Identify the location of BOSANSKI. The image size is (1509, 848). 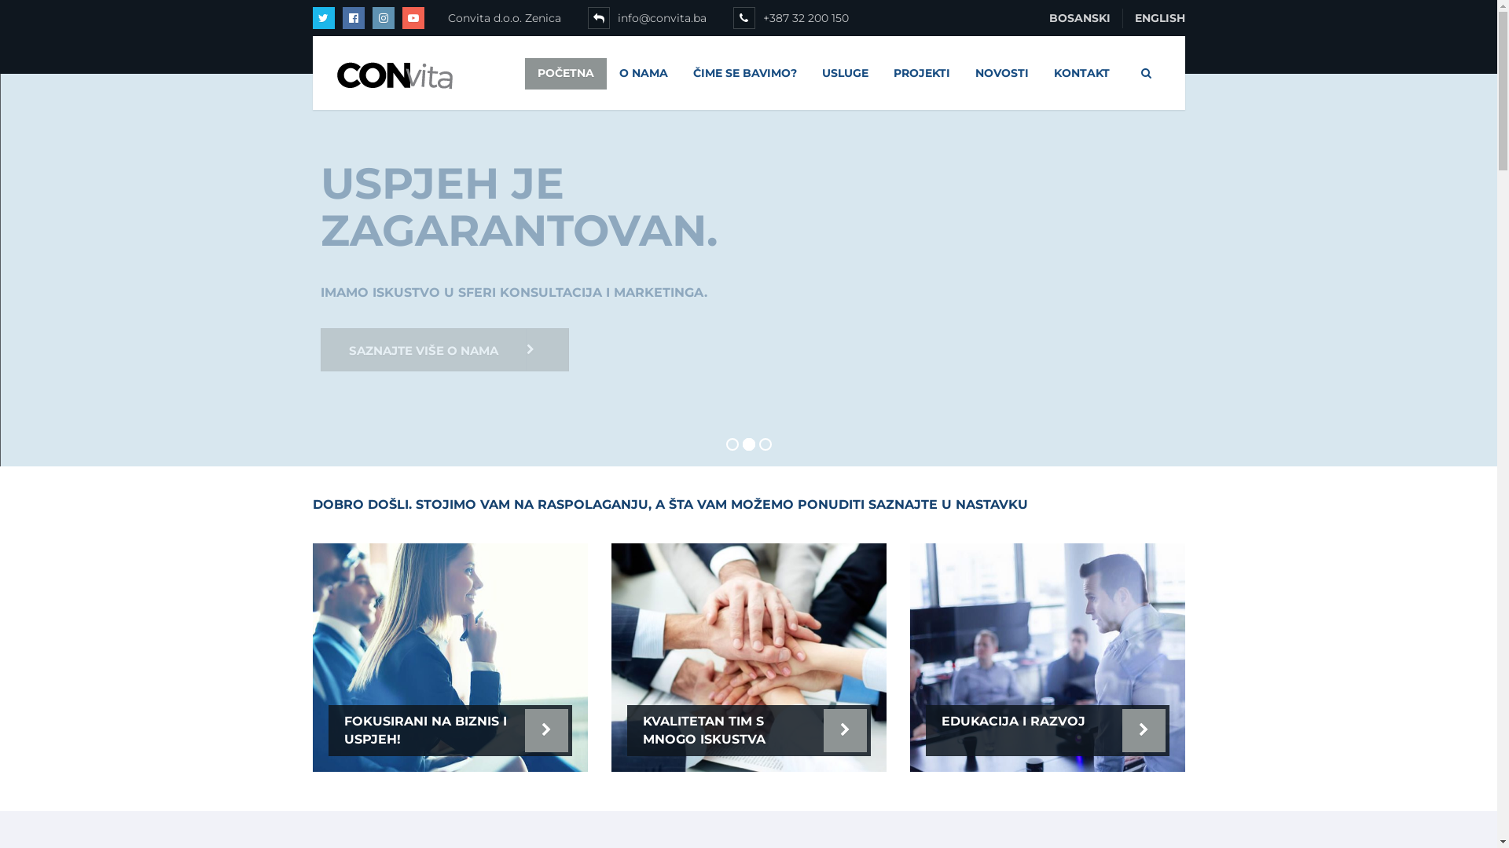
(1080, 19).